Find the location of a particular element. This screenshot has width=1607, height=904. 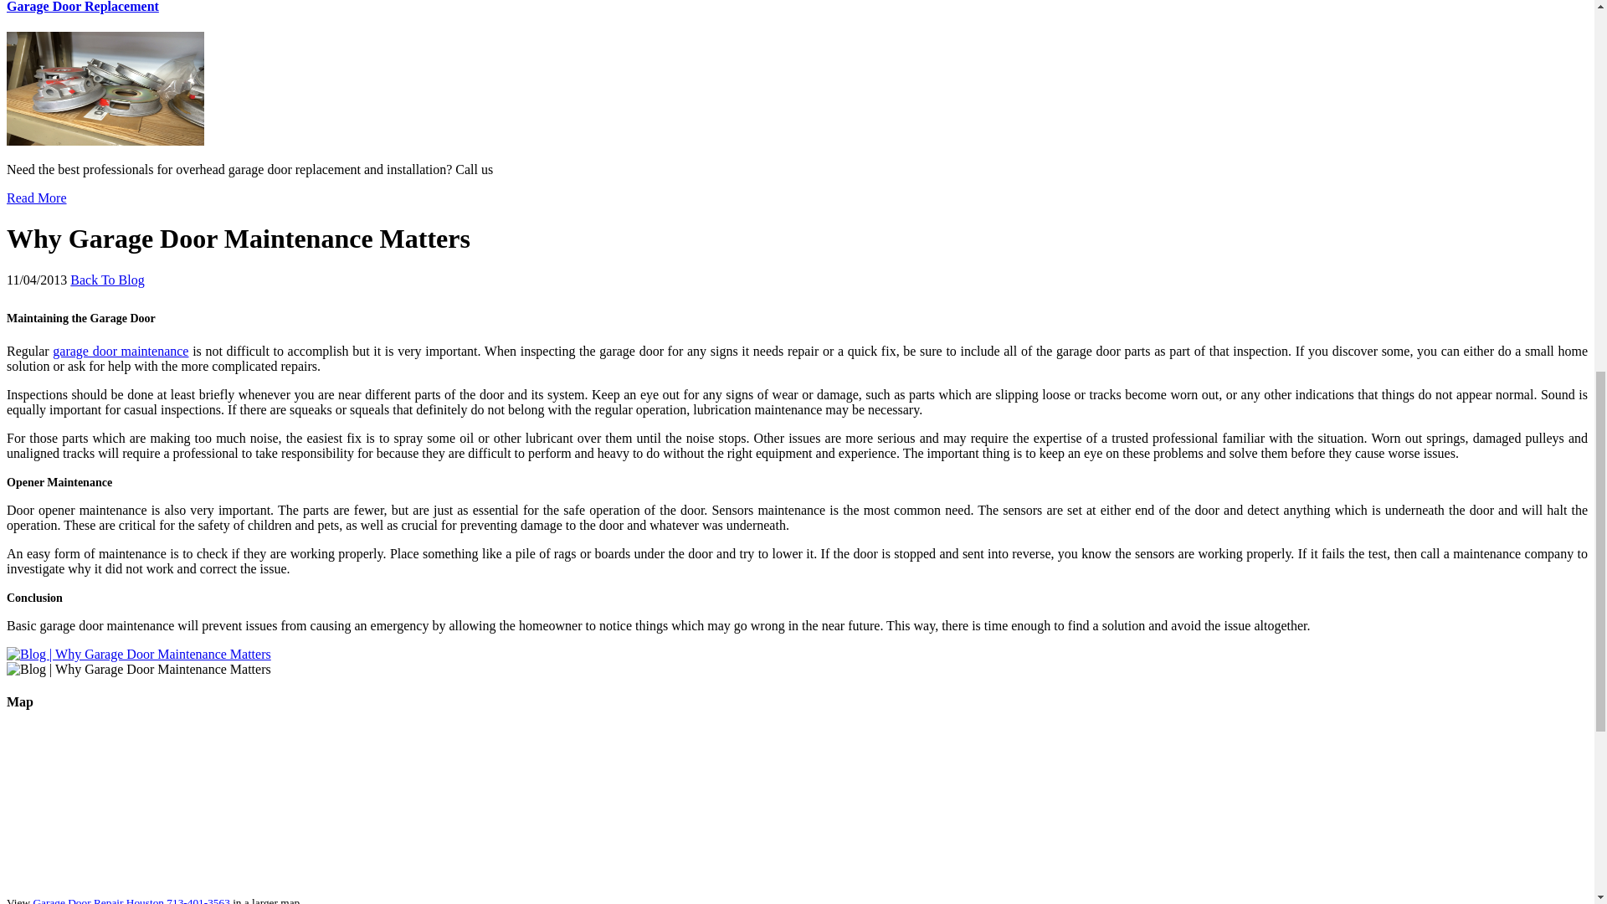

garage door maintenance is located at coordinates (121, 351).